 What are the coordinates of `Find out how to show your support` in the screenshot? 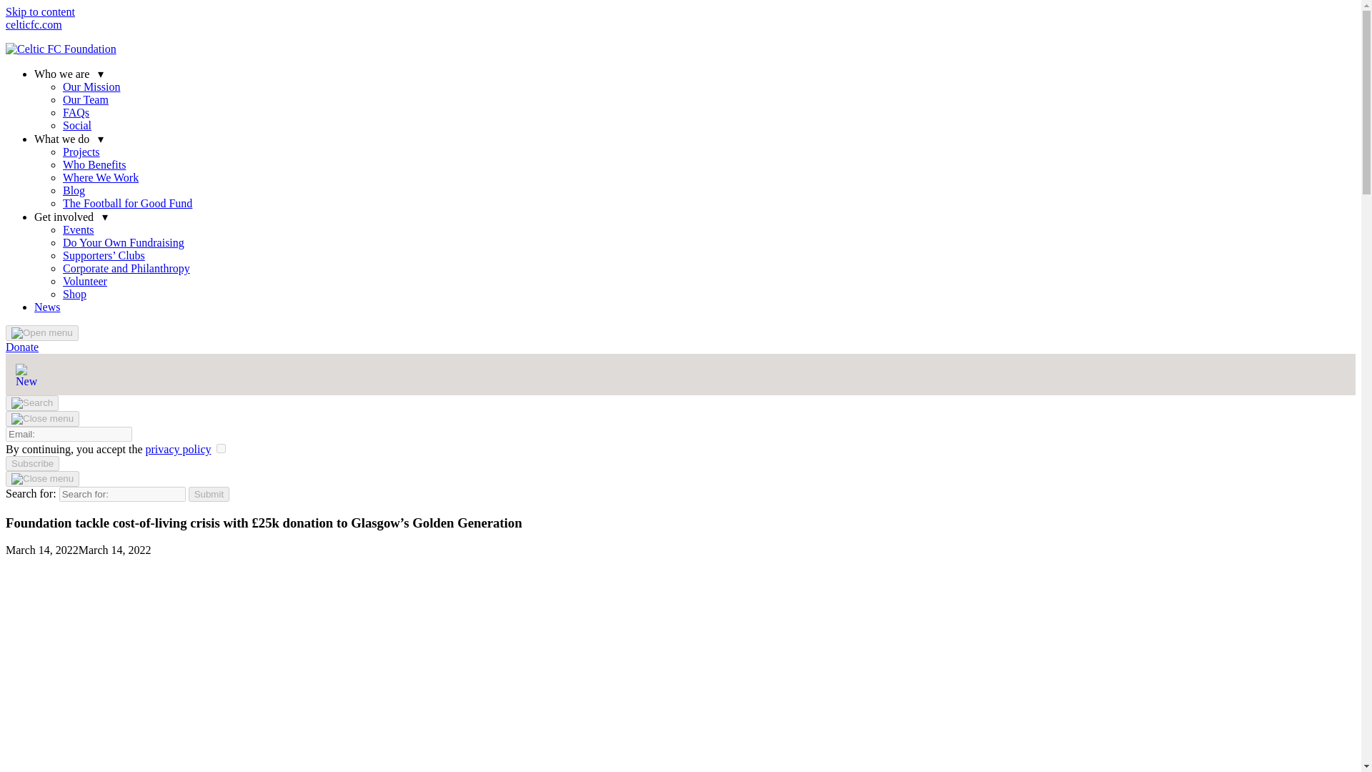 It's located at (21, 347).